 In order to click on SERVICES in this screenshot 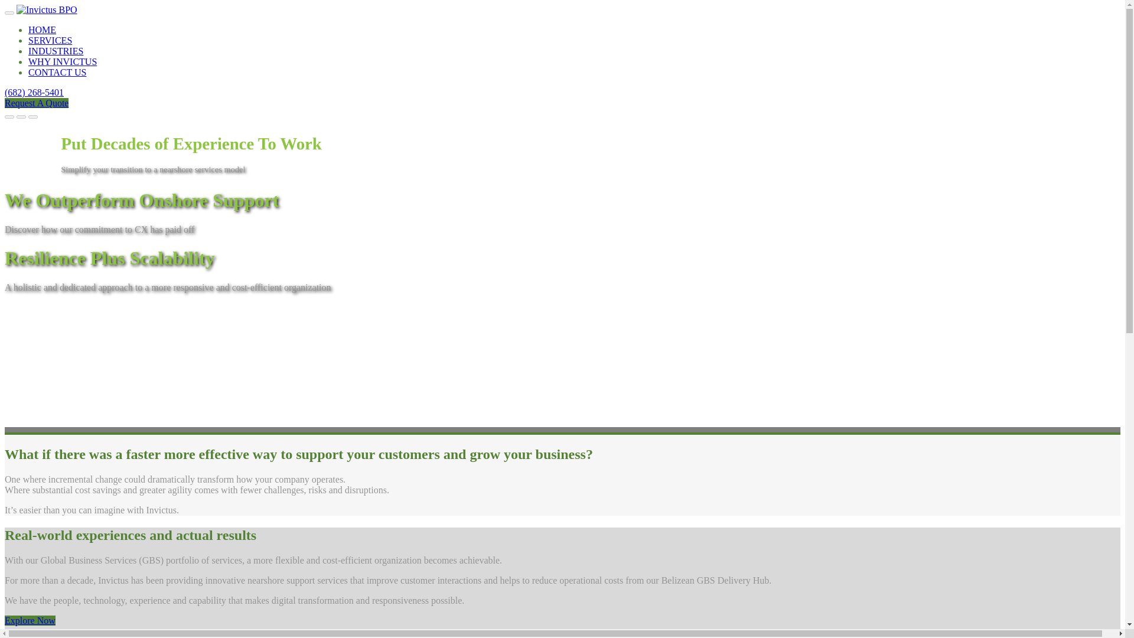, I will do `click(50, 40)`.